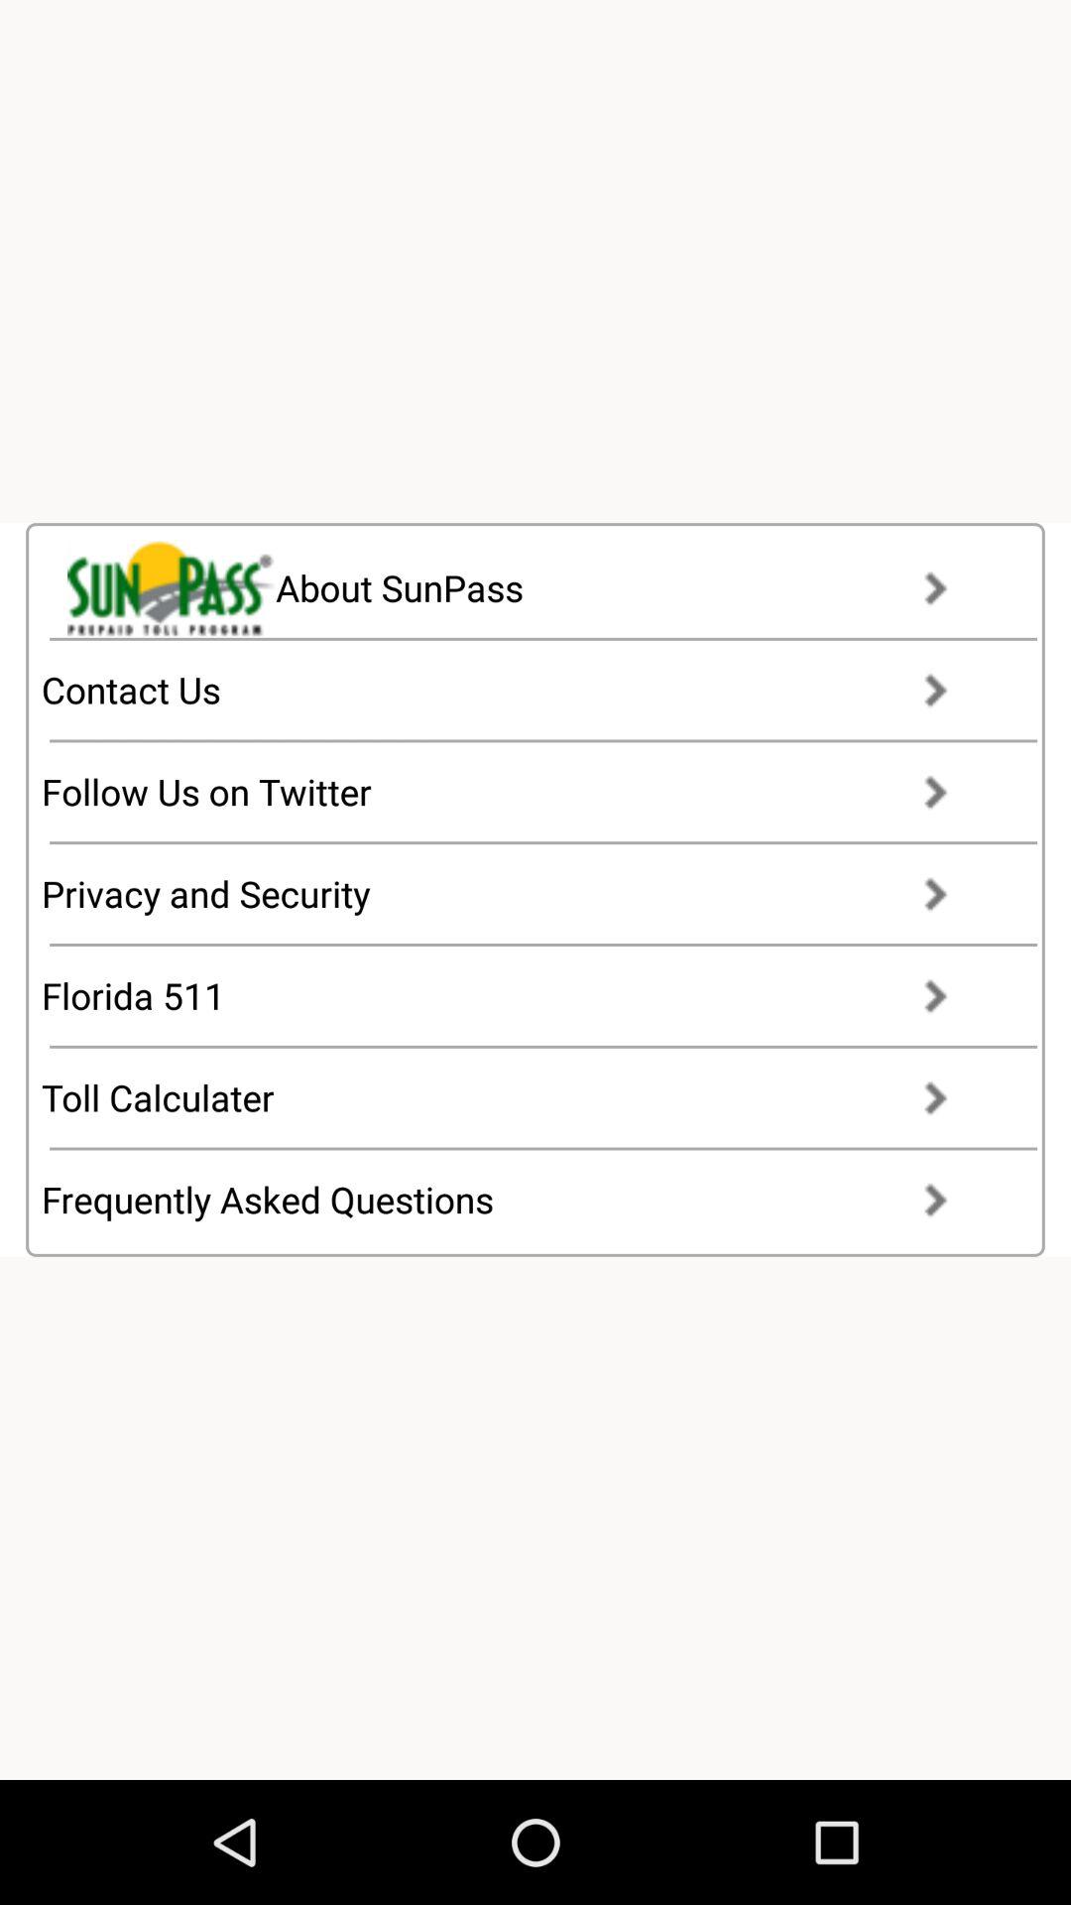 This screenshot has width=1071, height=1905. I want to click on jump until toll calculater, so click(514, 1097).